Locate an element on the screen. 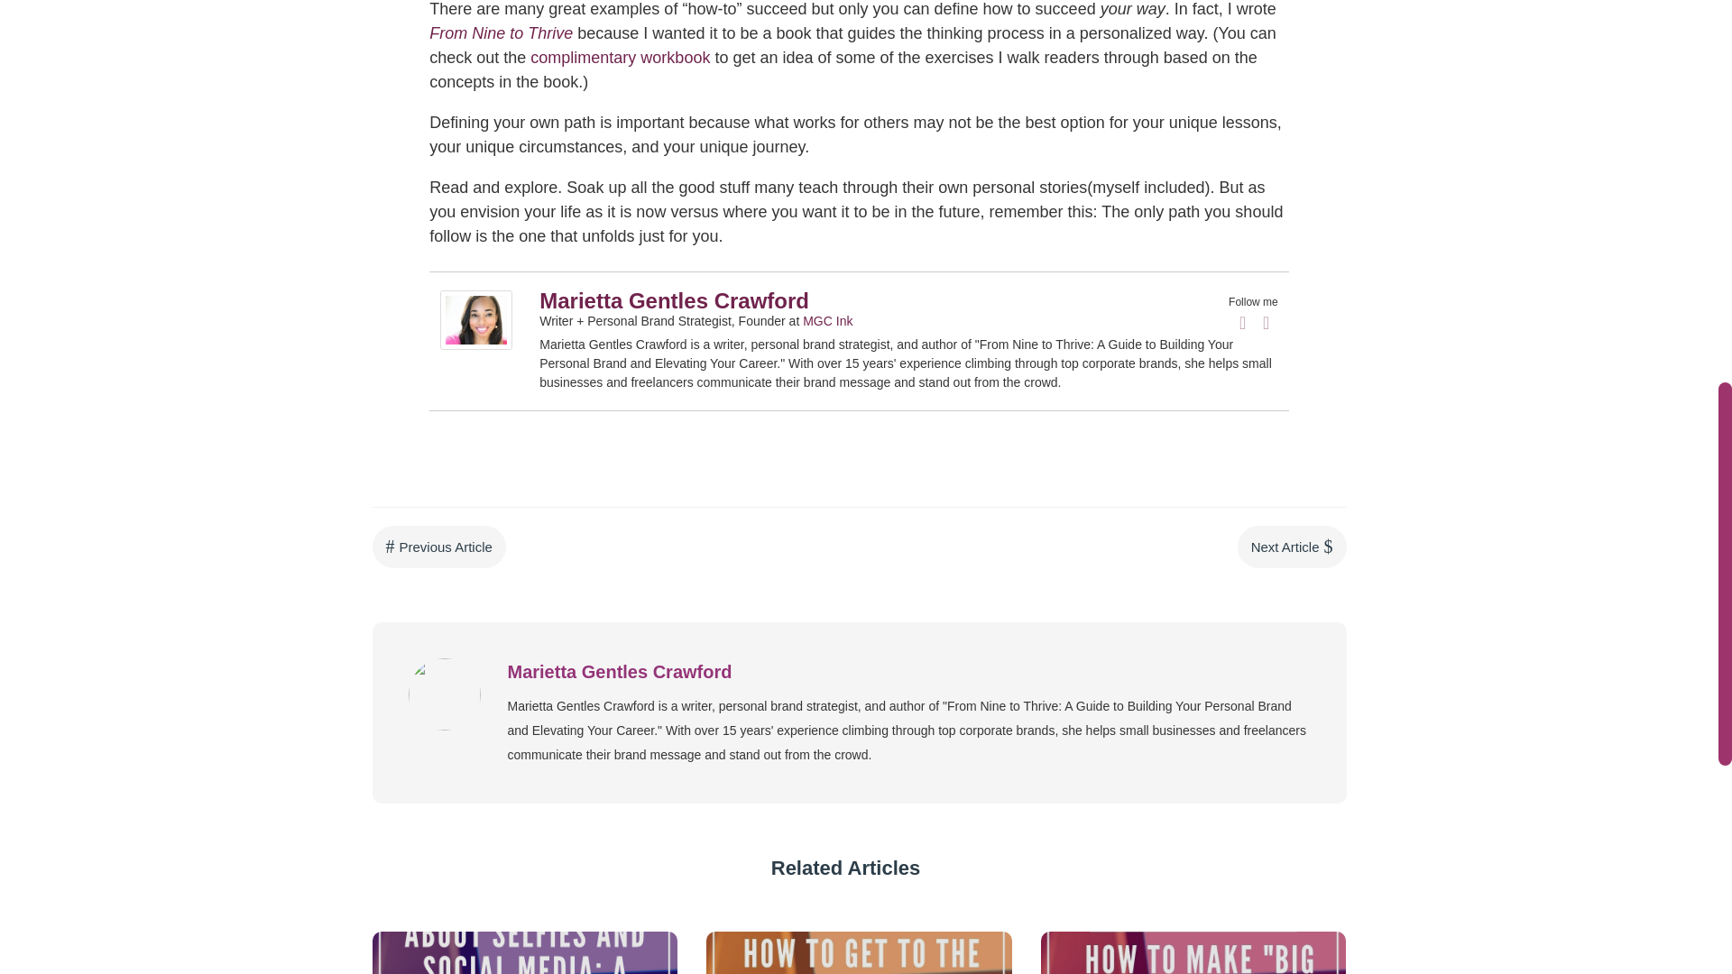 The height and width of the screenshot is (974, 1732). MGC Ink is located at coordinates (827, 320).